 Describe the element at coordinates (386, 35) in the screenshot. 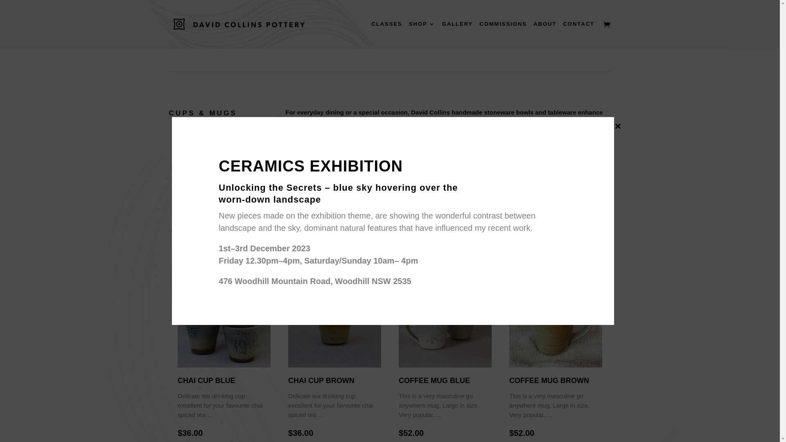

I see `CLASSES` at that location.